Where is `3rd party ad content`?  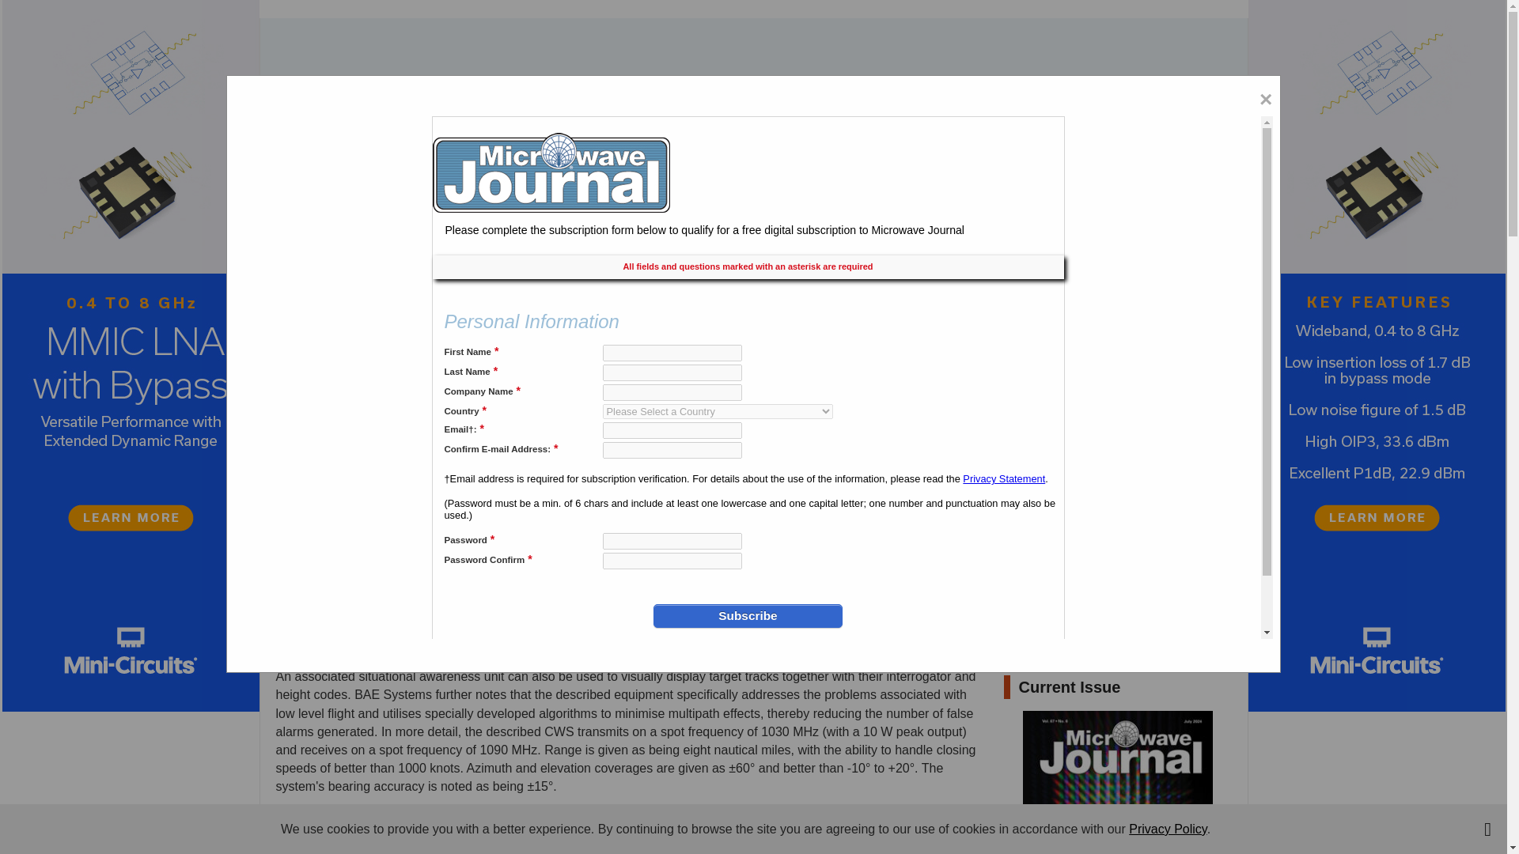 3rd party ad content is located at coordinates (1122, 557).